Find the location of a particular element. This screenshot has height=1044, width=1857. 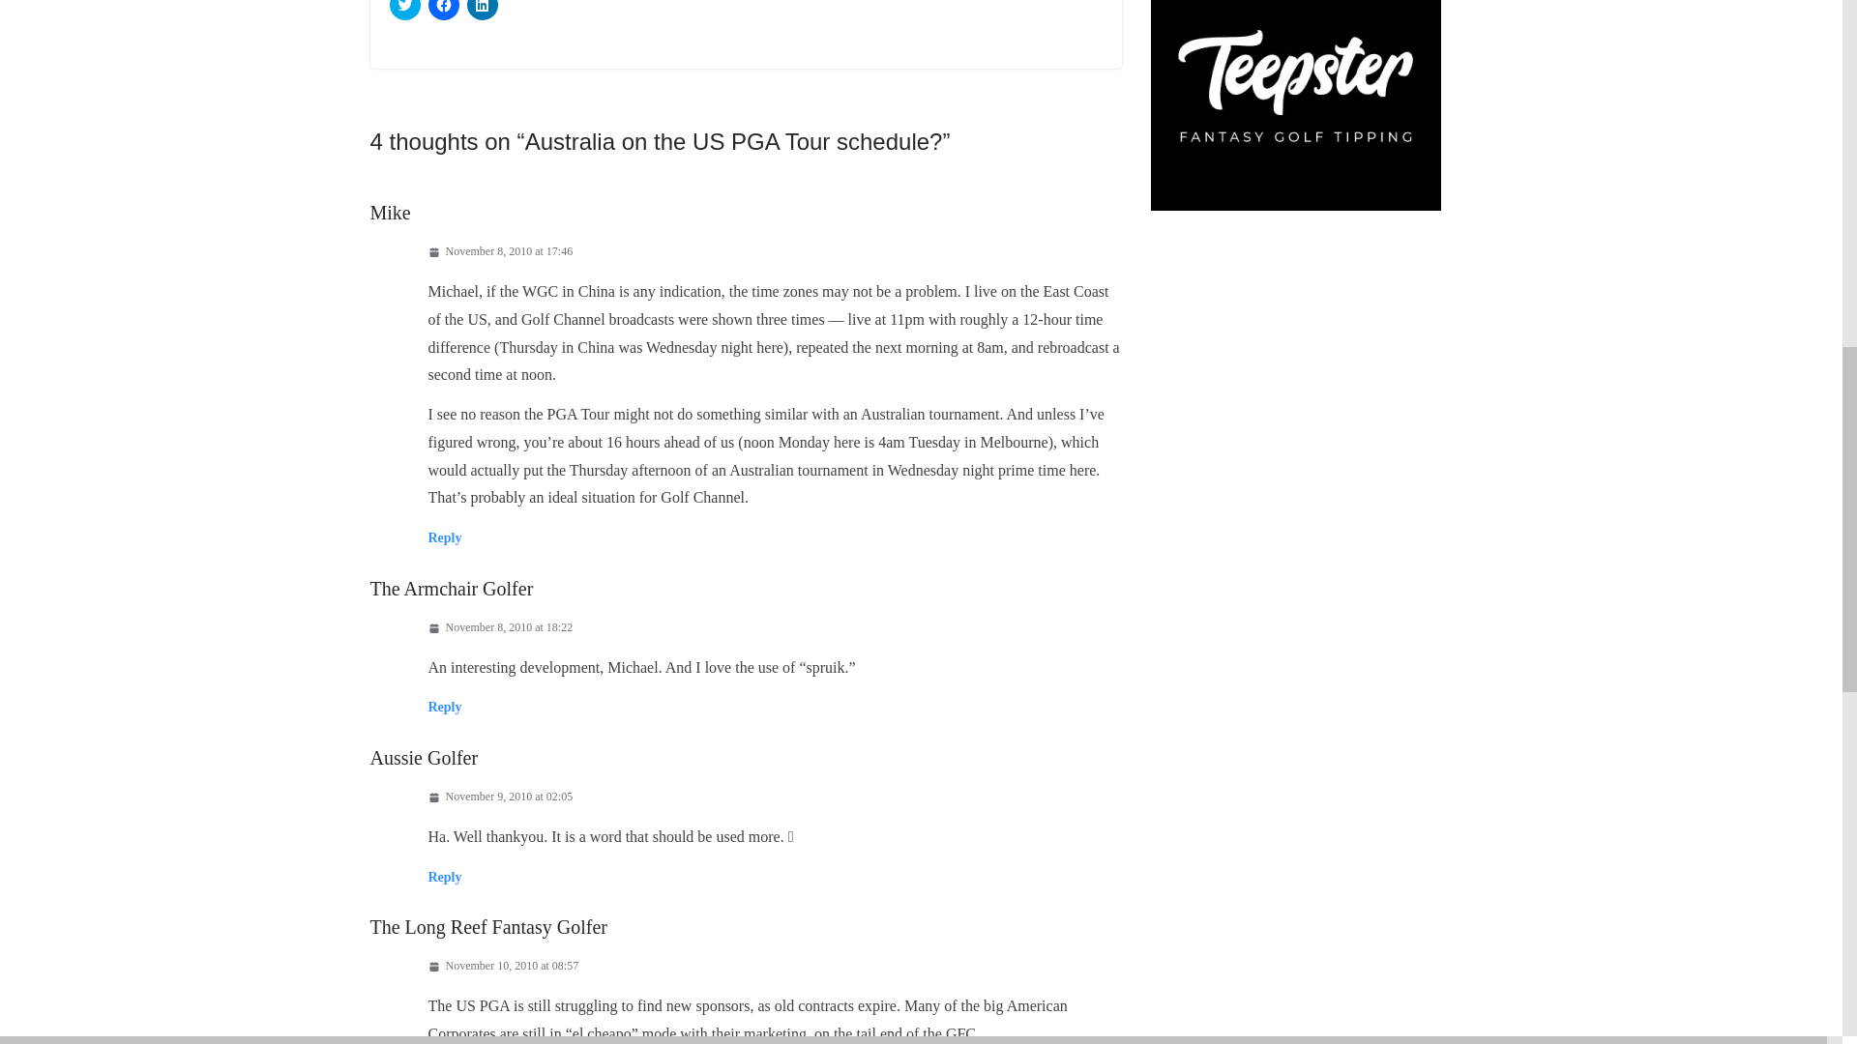

Aussie Golfer is located at coordinates (424, 758).